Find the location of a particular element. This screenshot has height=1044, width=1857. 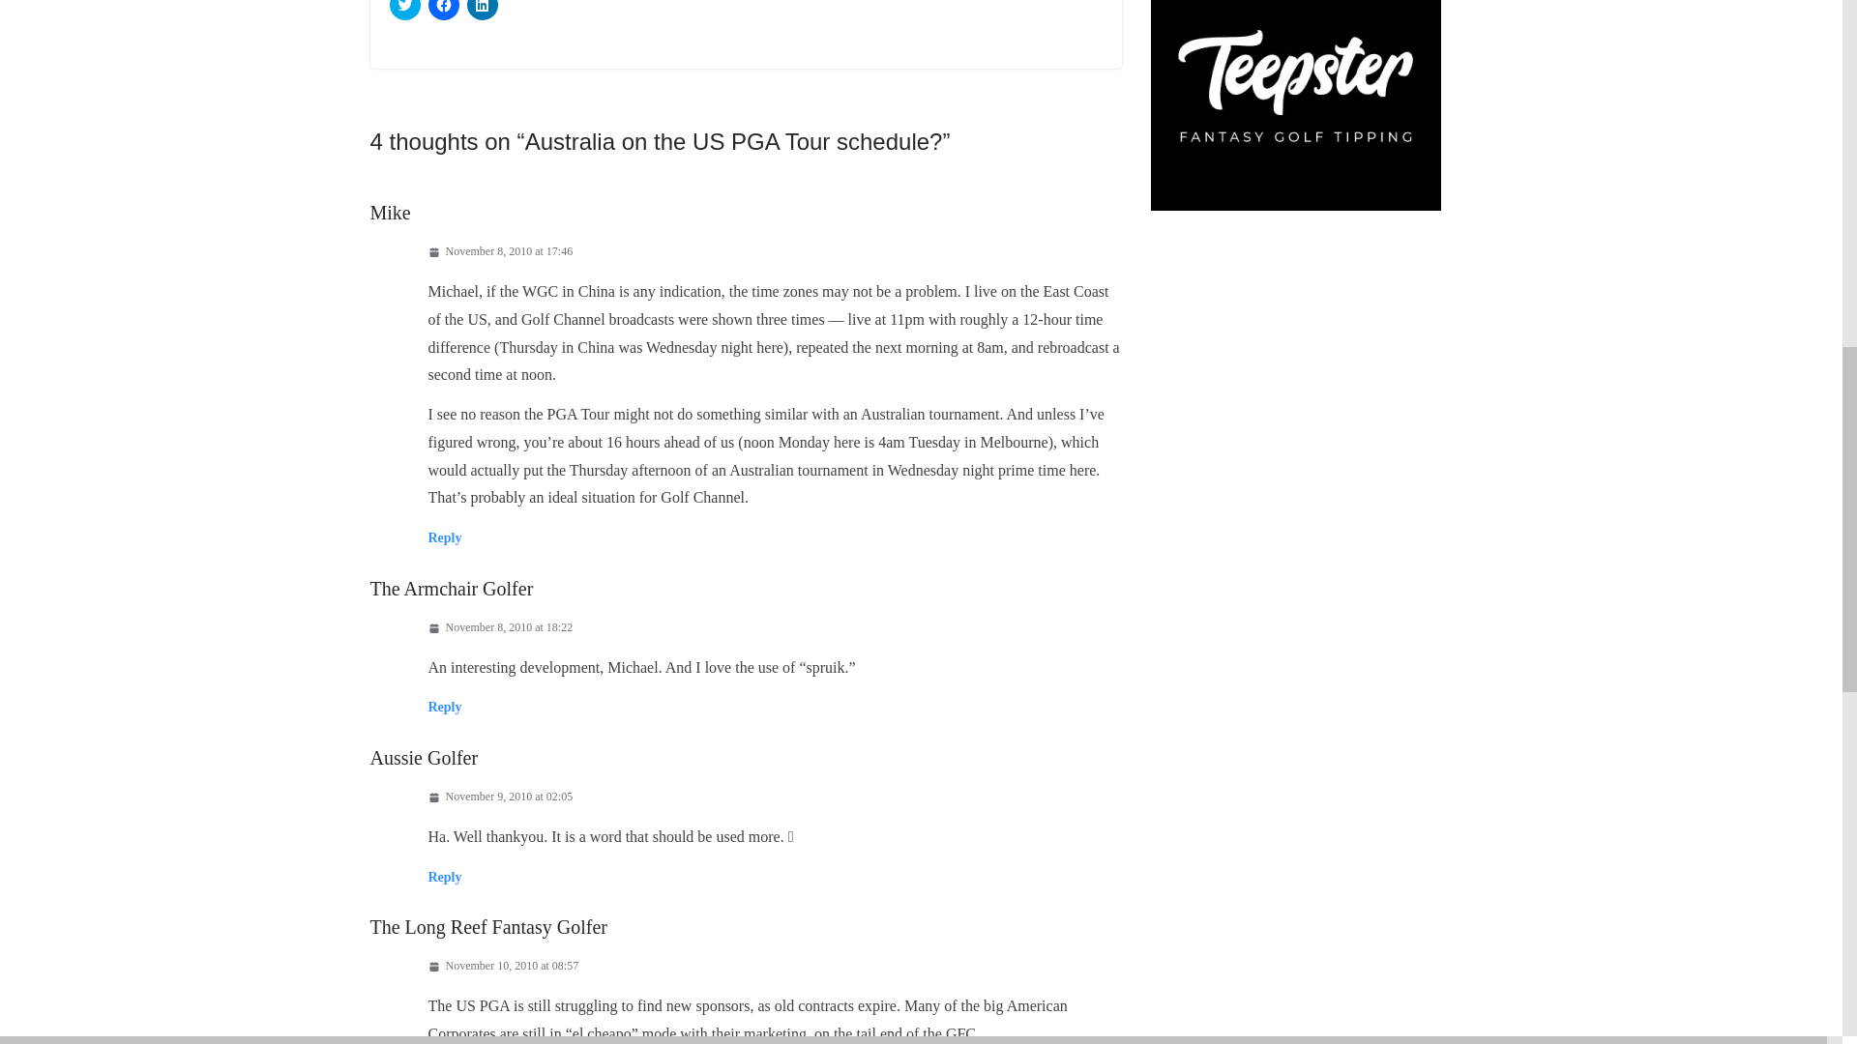

Aussie Golfer is located at coordinates (424, 758).